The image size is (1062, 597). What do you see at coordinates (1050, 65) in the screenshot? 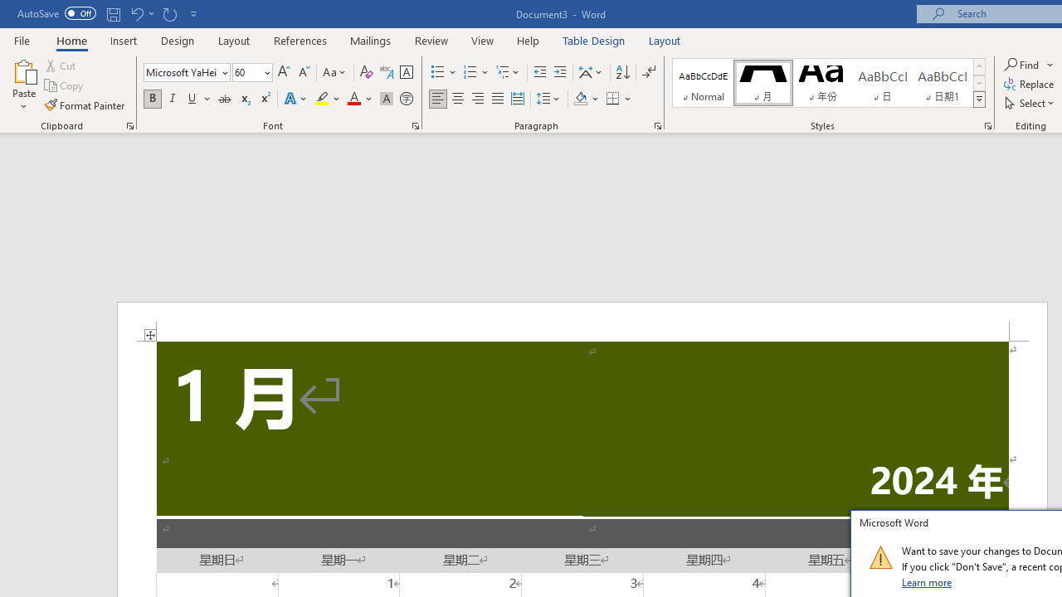
I see `More Options` at bounding box center [1050, 65].